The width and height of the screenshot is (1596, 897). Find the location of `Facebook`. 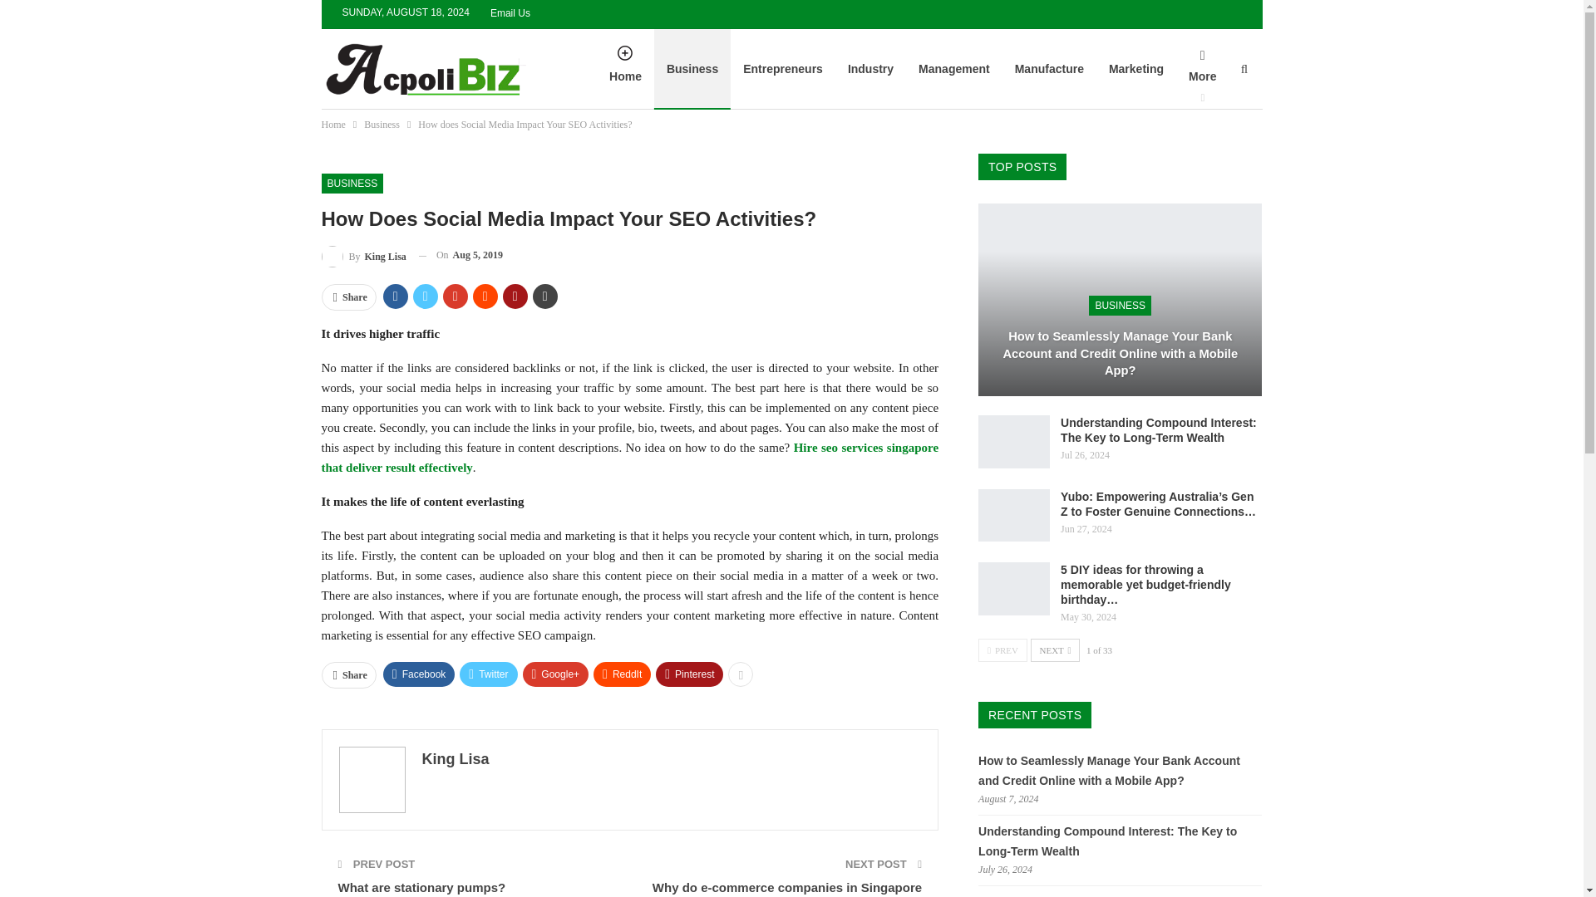

Facebook is located at coordinates (419, 674).